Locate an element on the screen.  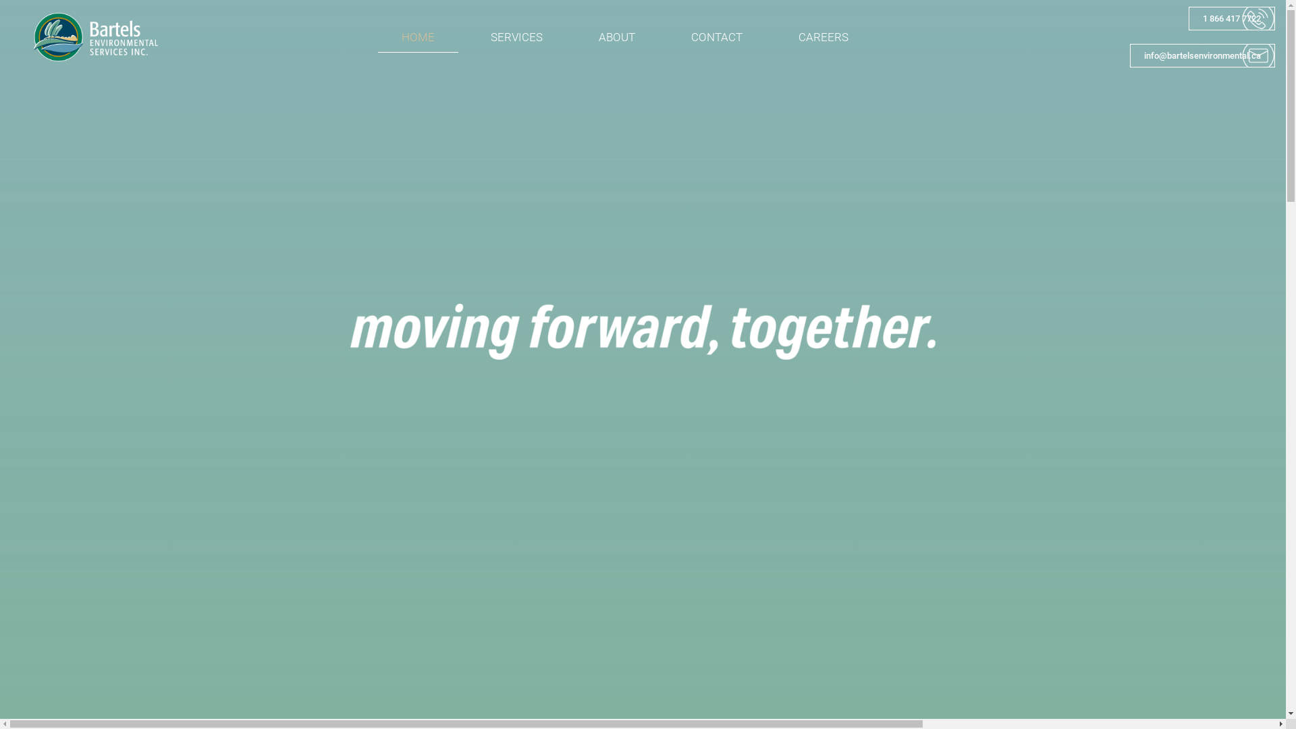
1 866 417 7722 is located at coordinates (1232, 19).